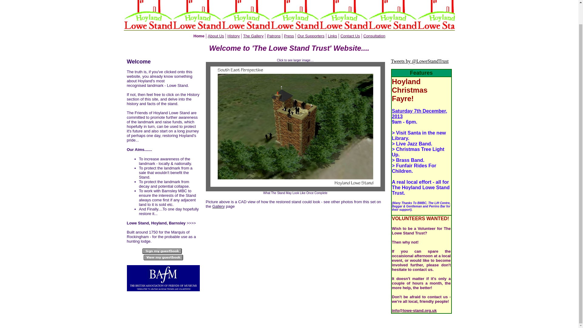 The height and width of the screenshot is (328, 583). I want to click on The Gallery, so click(253, 36).